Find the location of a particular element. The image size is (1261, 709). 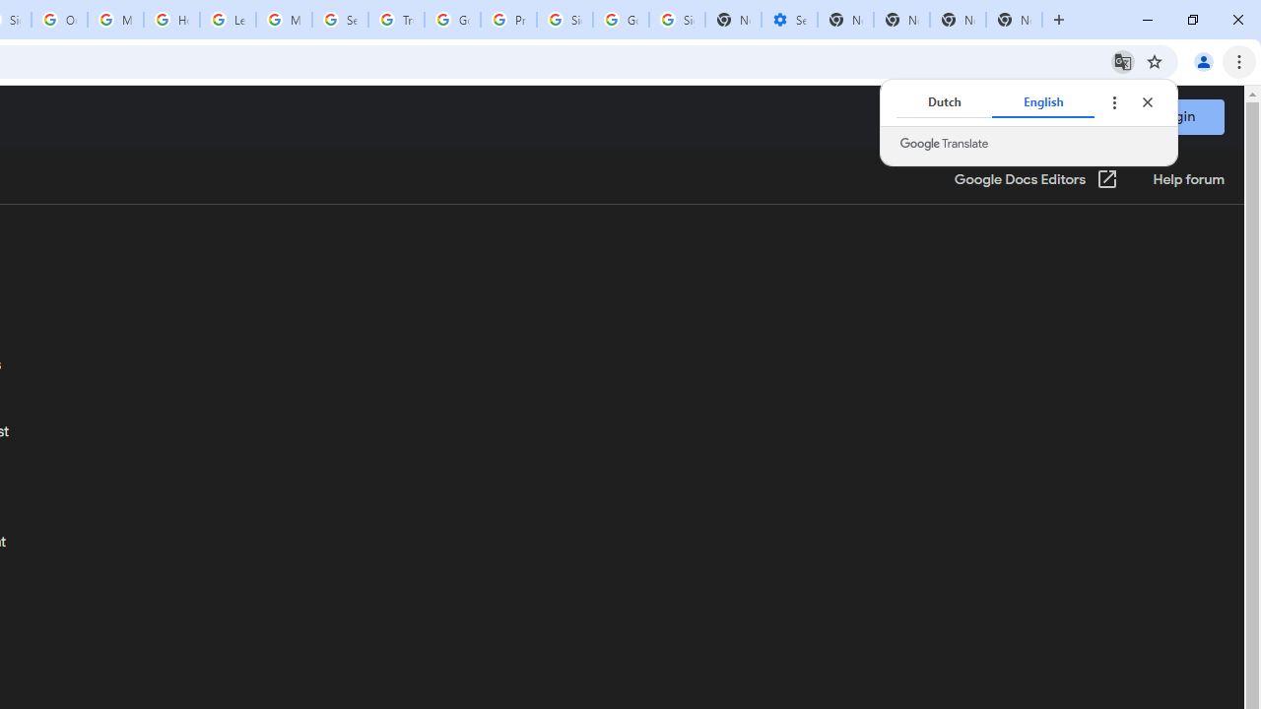

New Tab is located at coordinates (1015, 20).